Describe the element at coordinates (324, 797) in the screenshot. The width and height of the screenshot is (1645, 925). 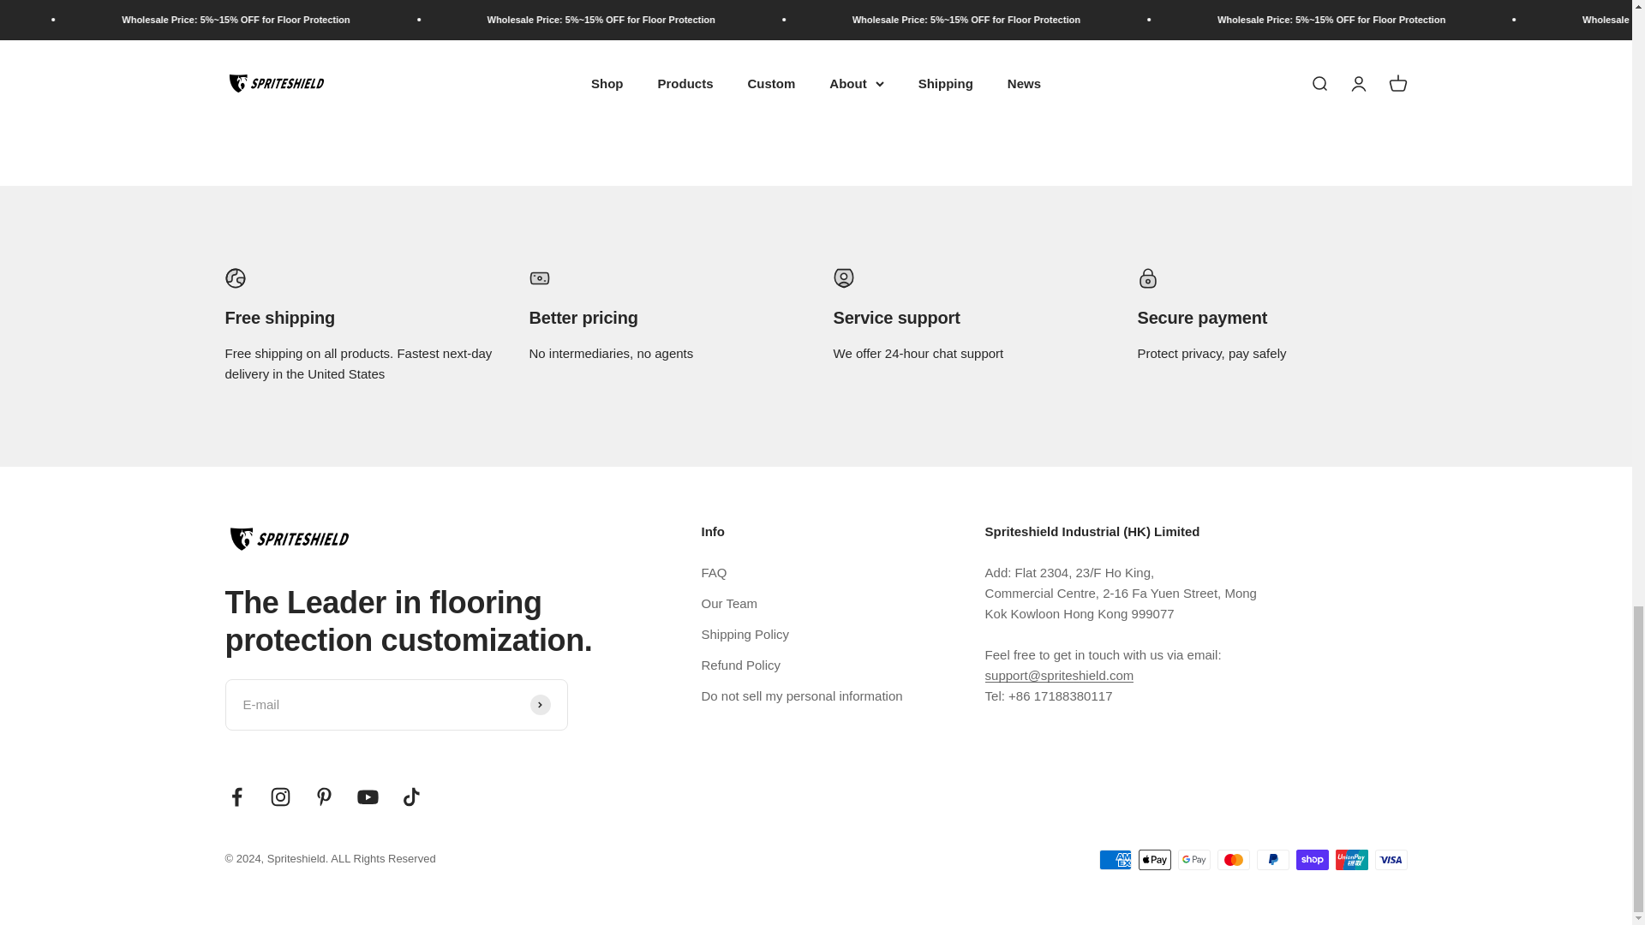
I see `spriteshield floor protection` at that location.